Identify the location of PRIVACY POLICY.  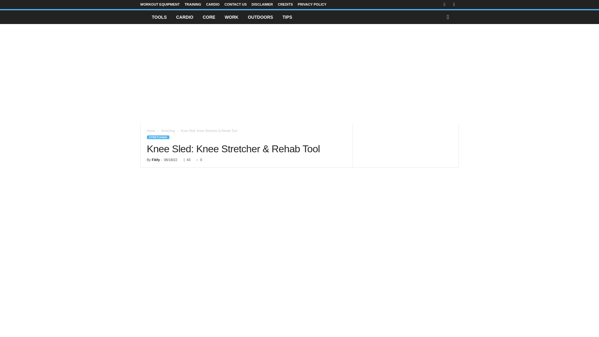
(312, 4).